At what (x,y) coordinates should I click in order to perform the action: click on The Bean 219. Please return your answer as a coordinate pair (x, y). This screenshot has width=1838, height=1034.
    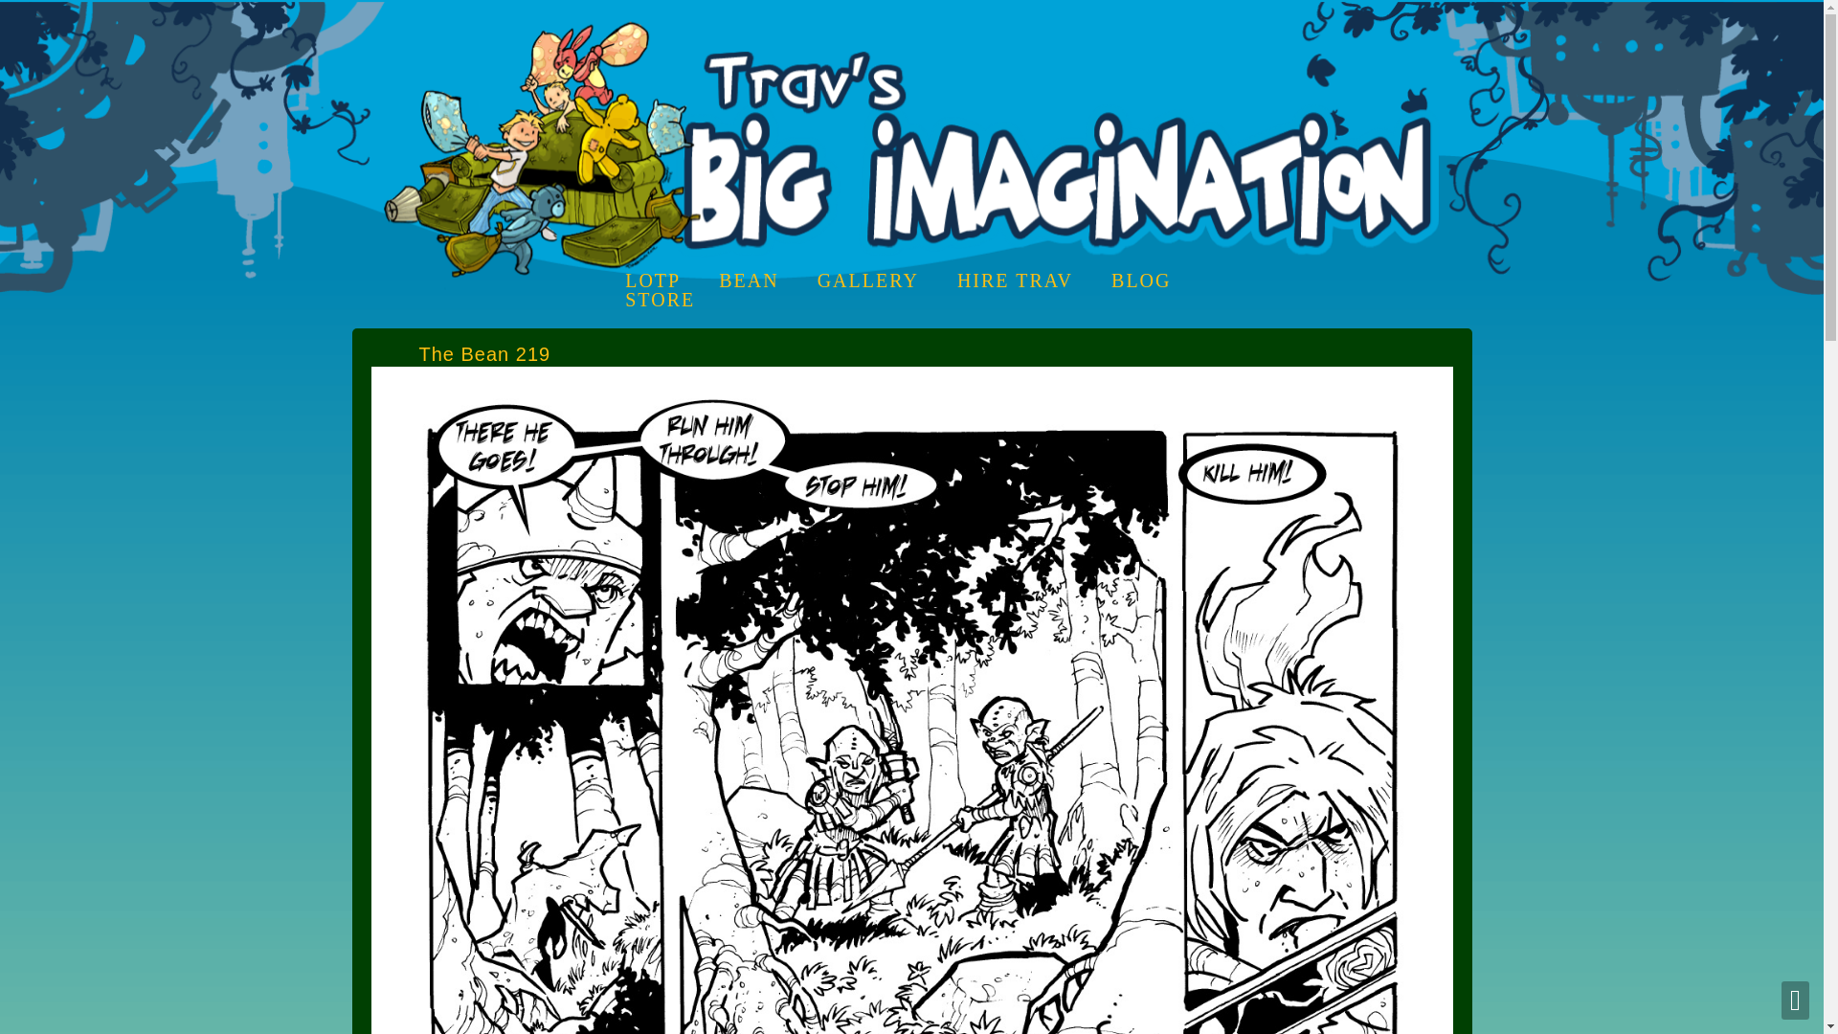
    Looking at the image, I should click on (911, 375).